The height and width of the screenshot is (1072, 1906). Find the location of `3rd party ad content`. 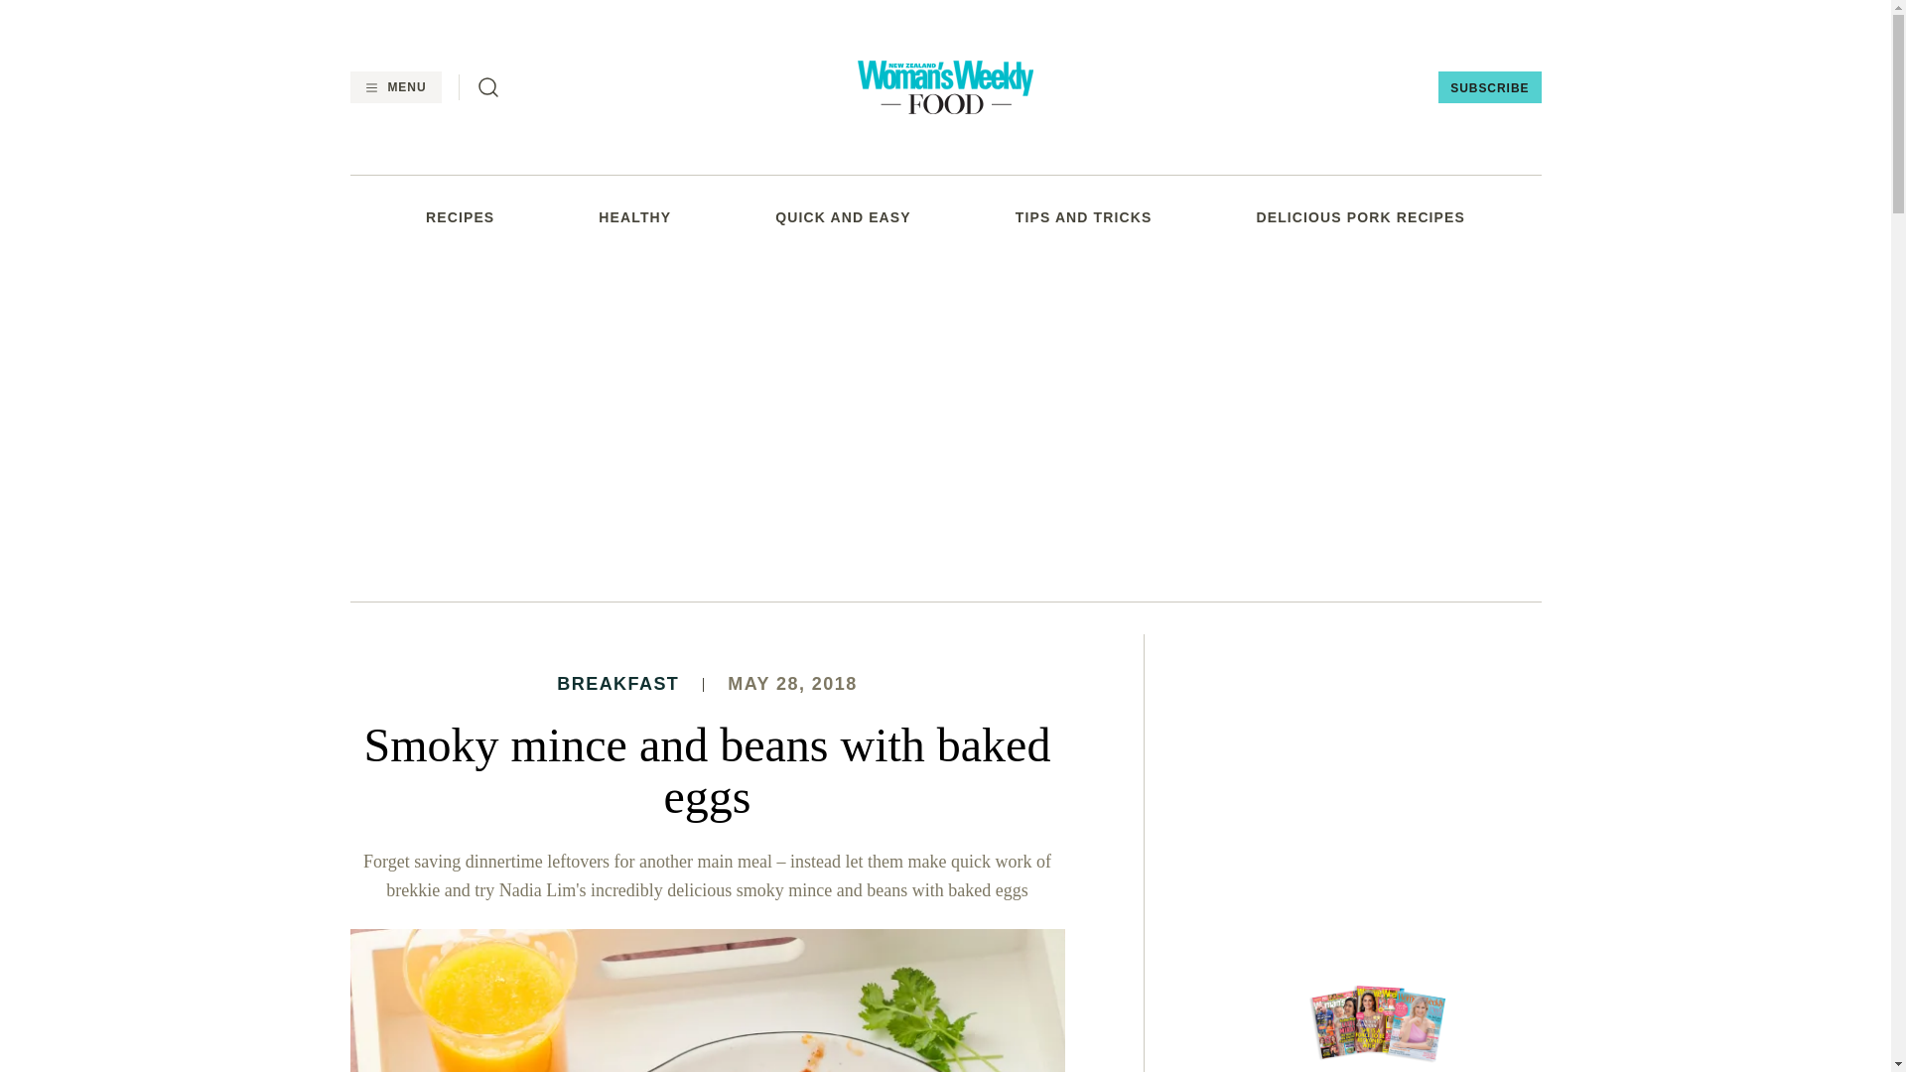

3rd party ad content is located at coordinates (944, 426).